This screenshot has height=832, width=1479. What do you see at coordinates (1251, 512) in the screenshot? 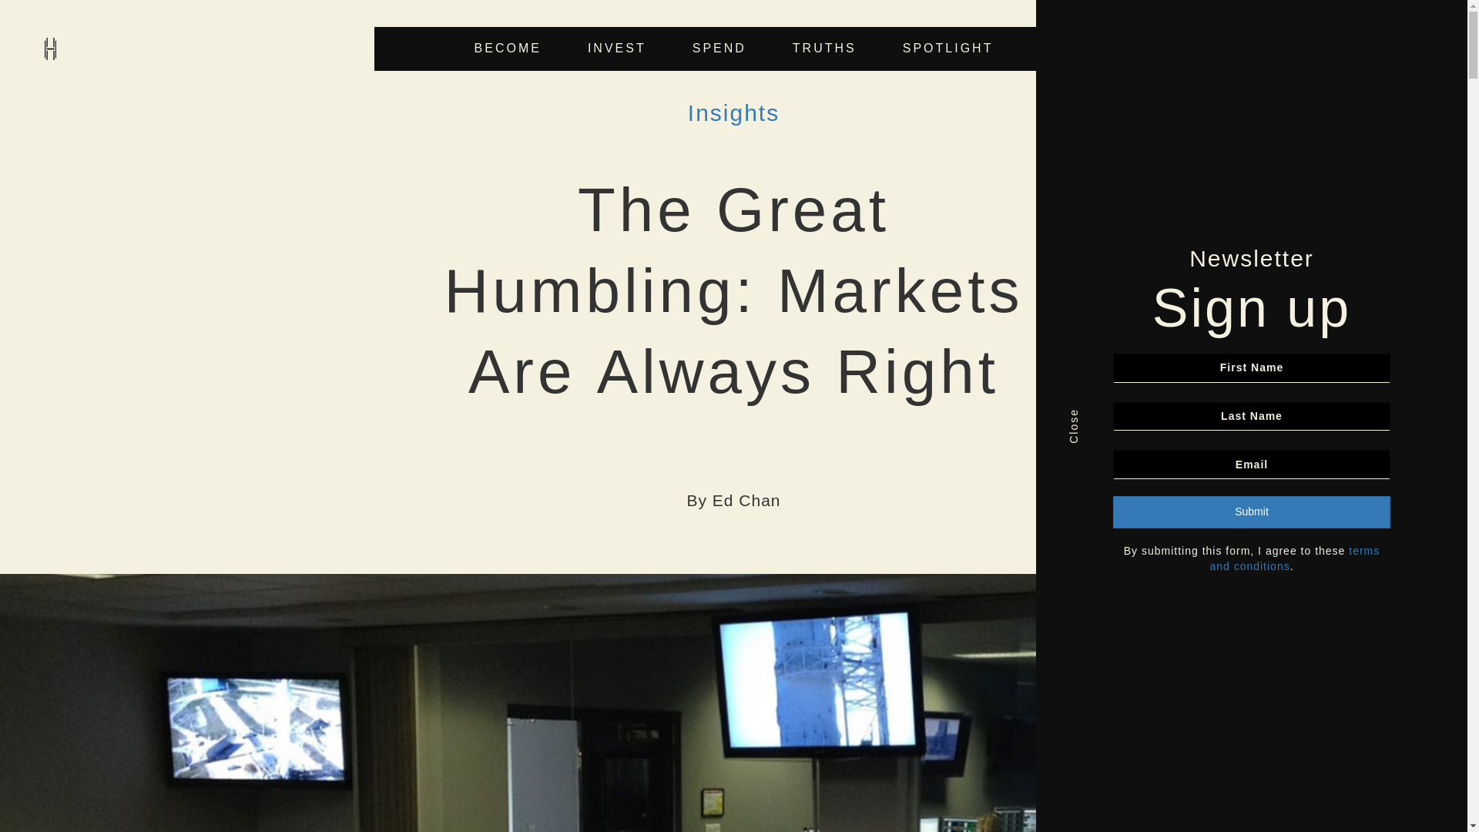
I see `Submit` at bounding box center [1251, 512].